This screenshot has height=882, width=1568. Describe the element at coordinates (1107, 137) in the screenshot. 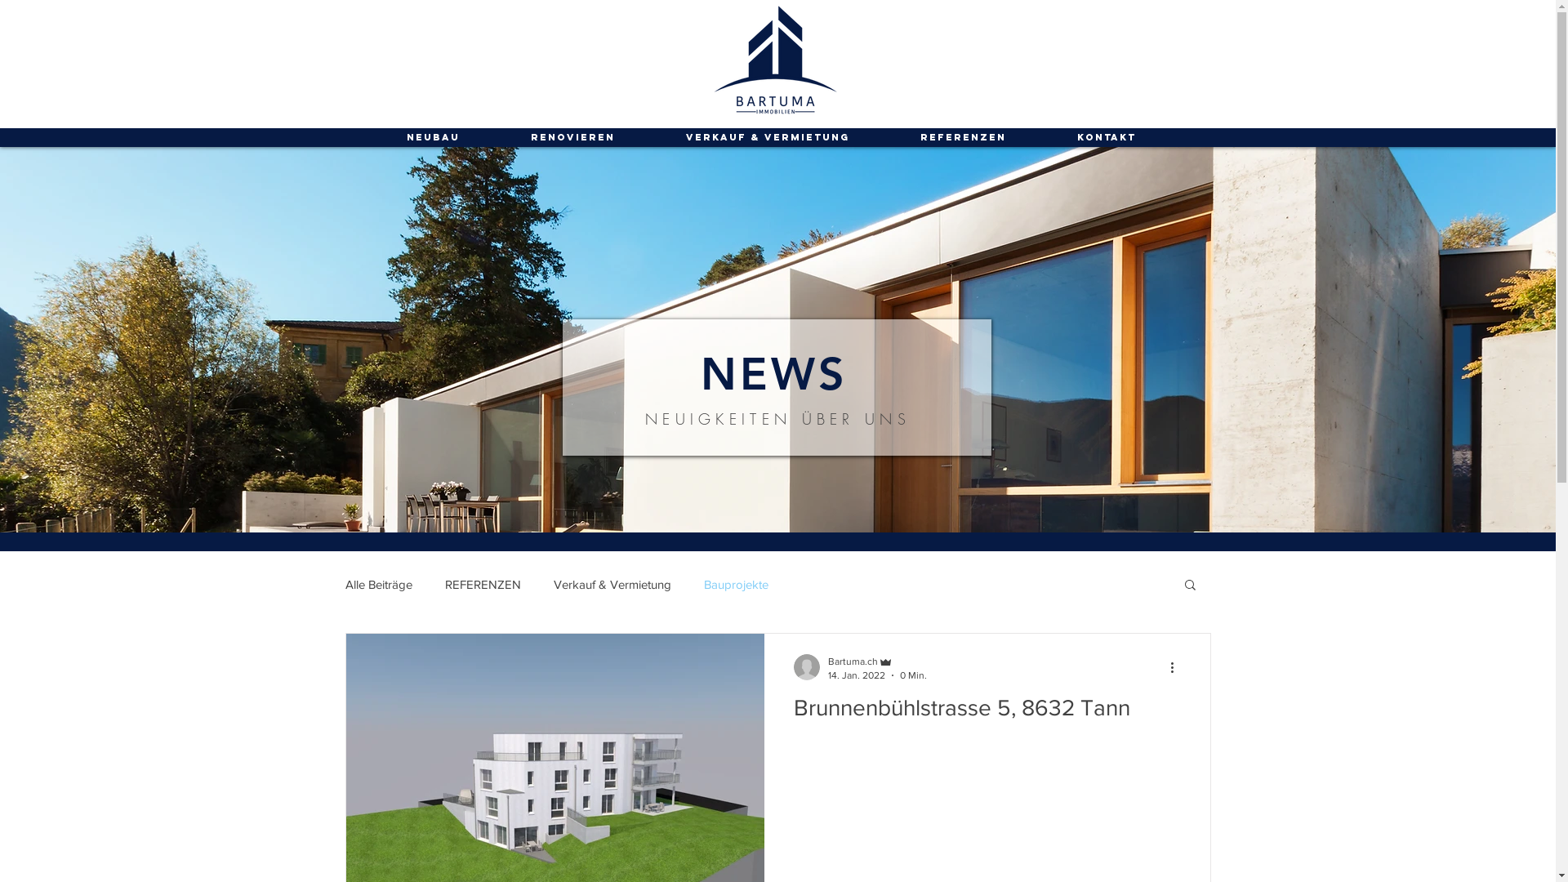

I see `KONTAKT` at that location.